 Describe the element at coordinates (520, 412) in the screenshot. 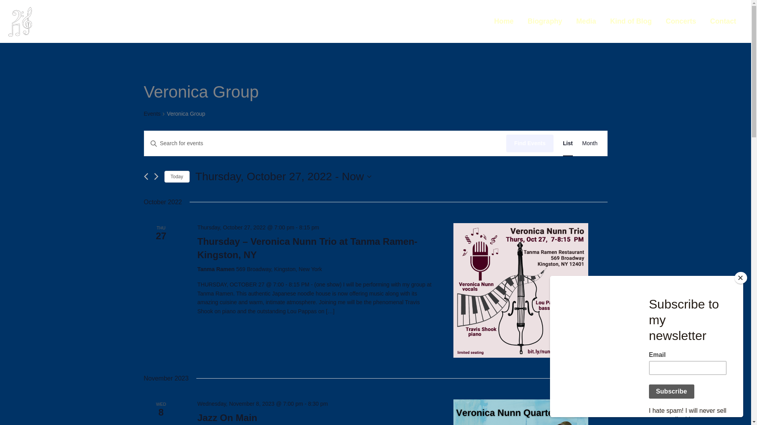

I see `Jazz On Main` at that location.